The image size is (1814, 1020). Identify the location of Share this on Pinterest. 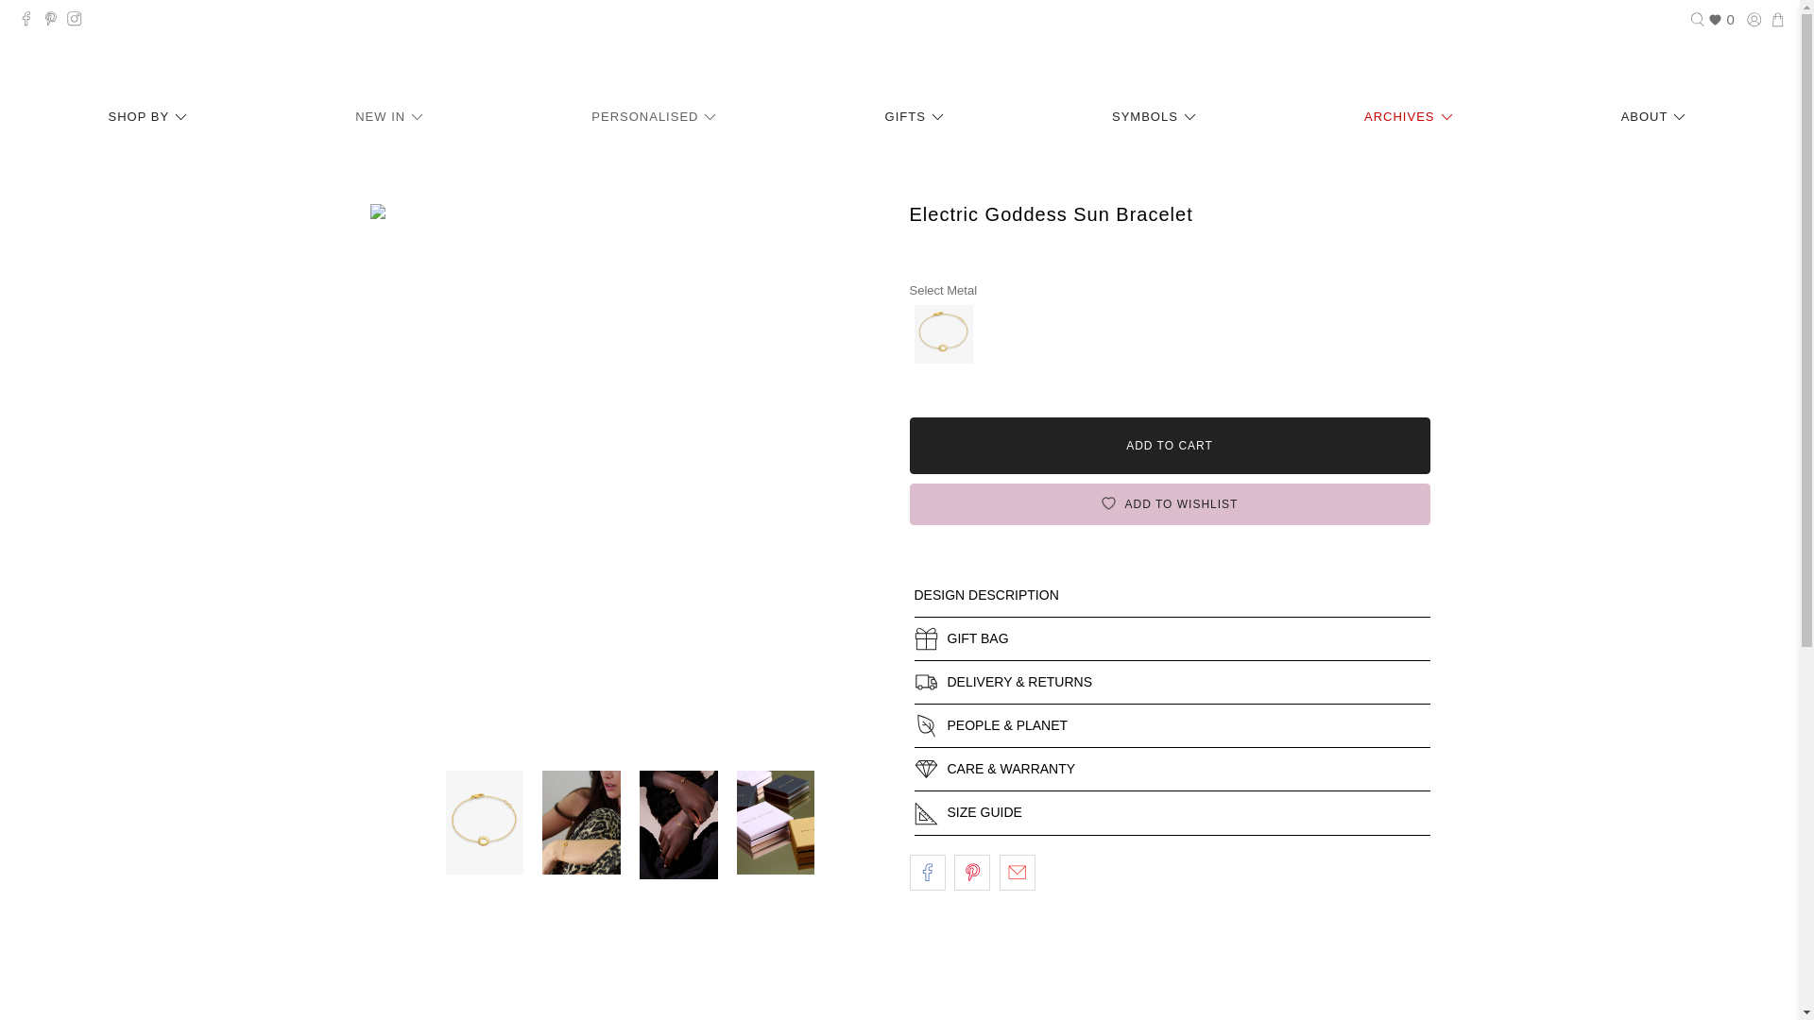
(971, 873).